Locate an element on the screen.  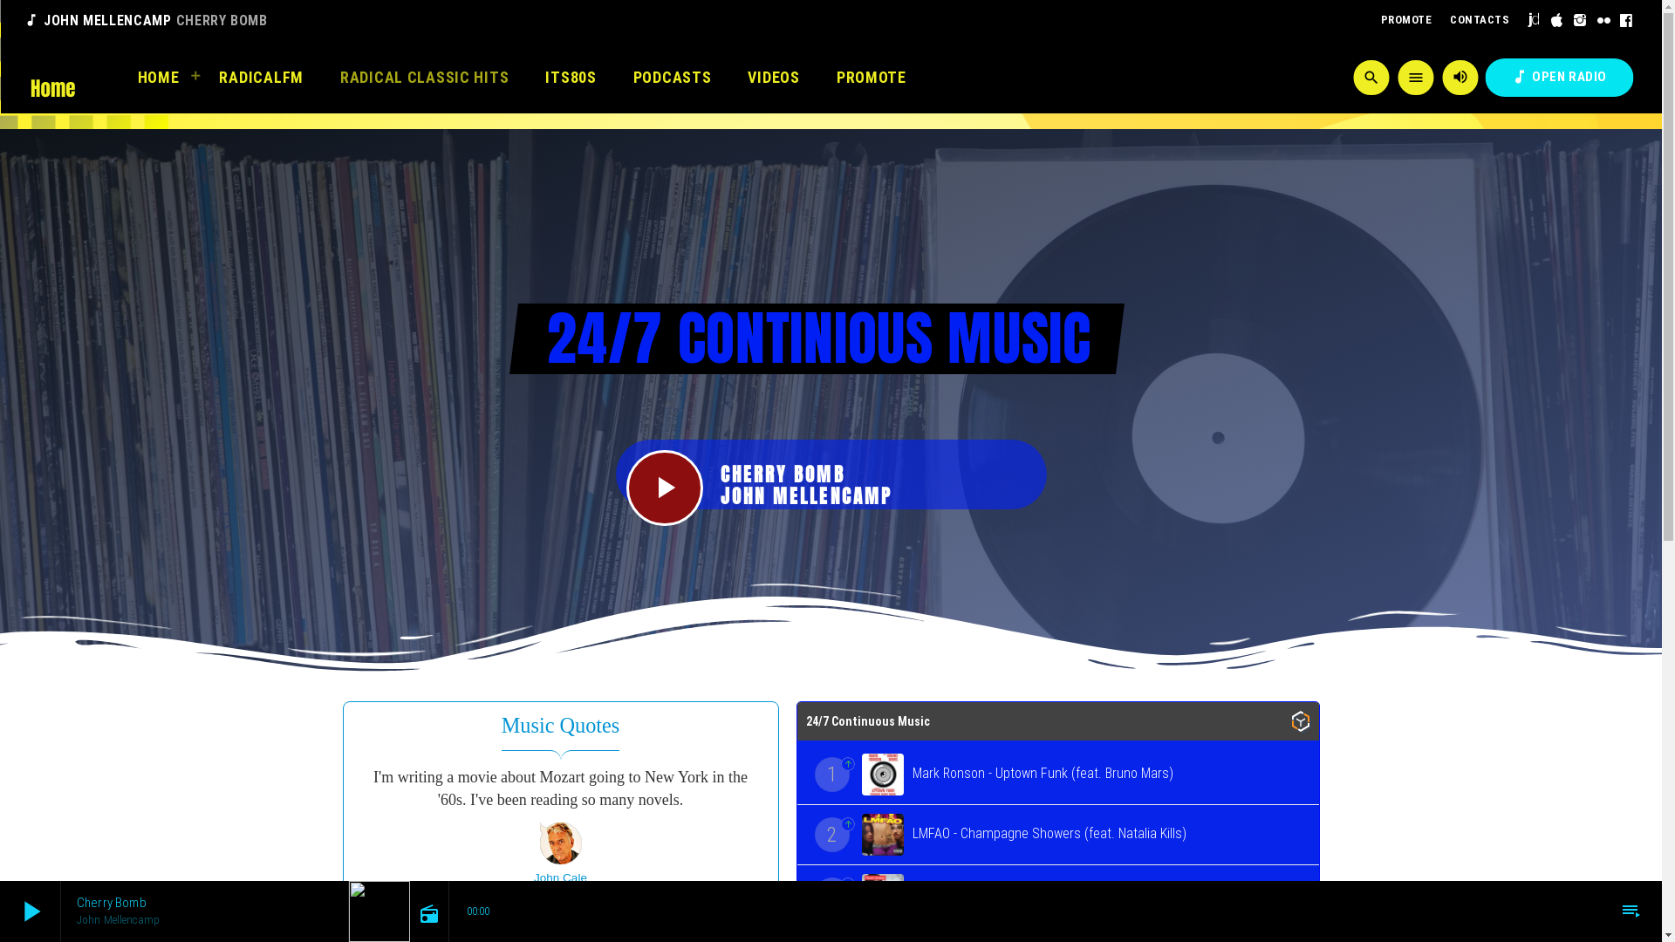
CONTACTS is located at coordinates (1480, 21).